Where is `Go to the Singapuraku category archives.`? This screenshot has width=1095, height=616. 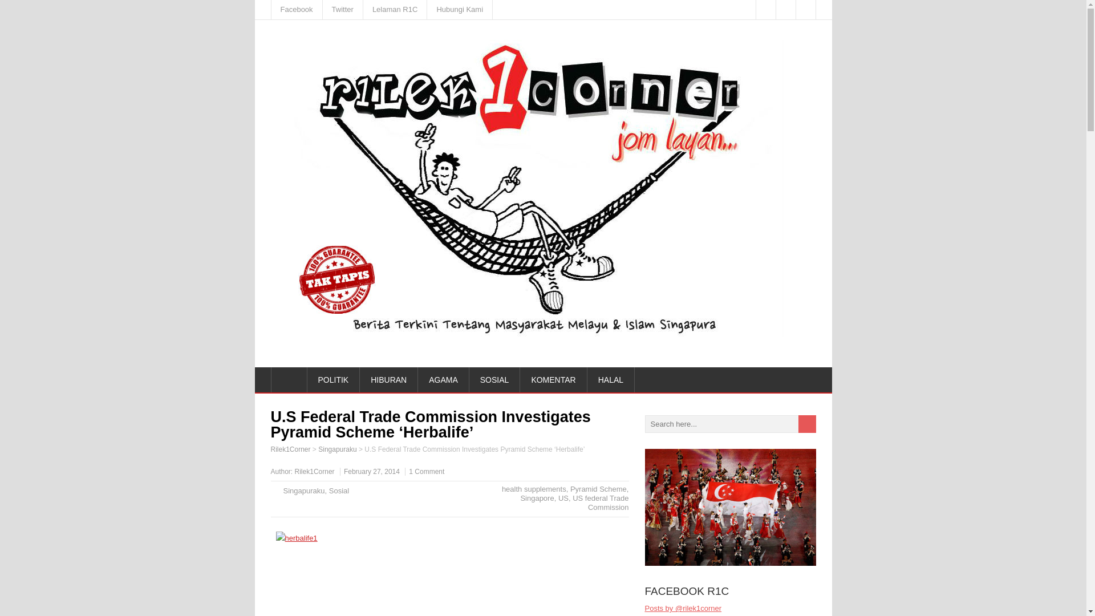
Go to the Singapuraku category archives. is located at coordinates (338, 449).